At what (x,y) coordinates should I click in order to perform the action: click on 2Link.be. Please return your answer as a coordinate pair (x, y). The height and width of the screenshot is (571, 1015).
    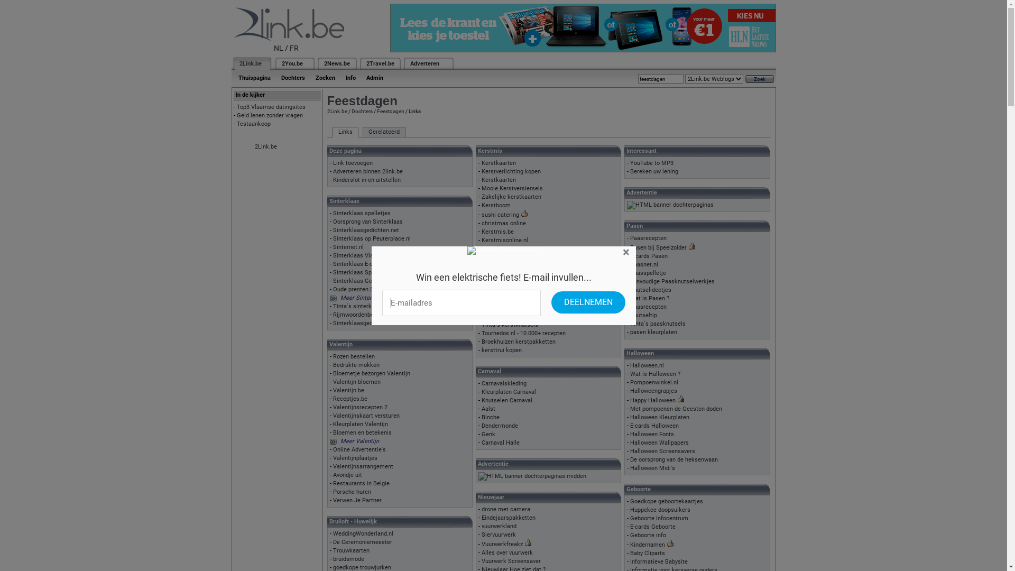
    Looking at the image, I should click on (250, 63).